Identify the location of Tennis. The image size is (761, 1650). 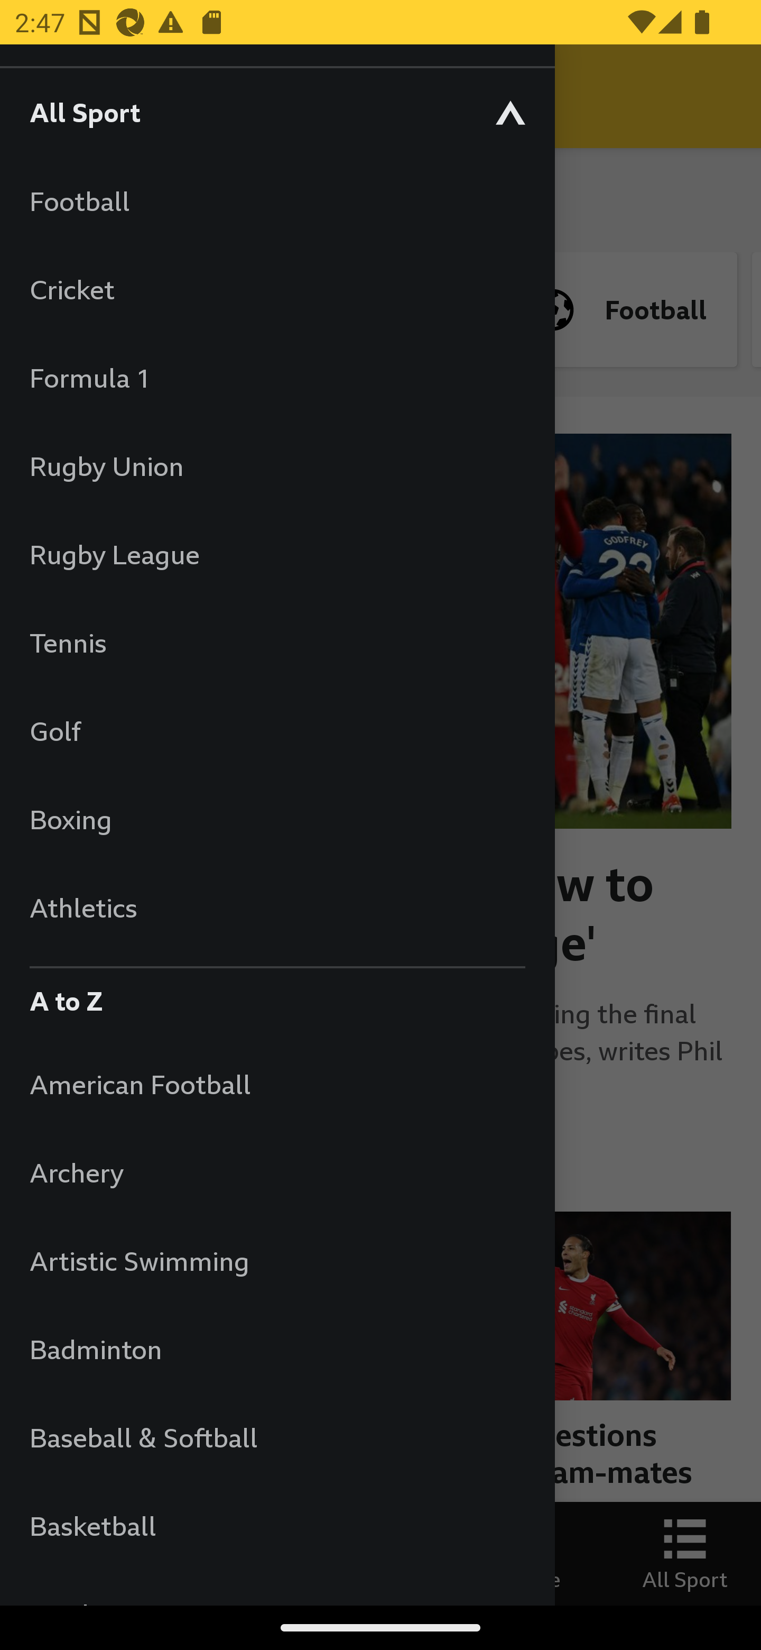
(277, 641).